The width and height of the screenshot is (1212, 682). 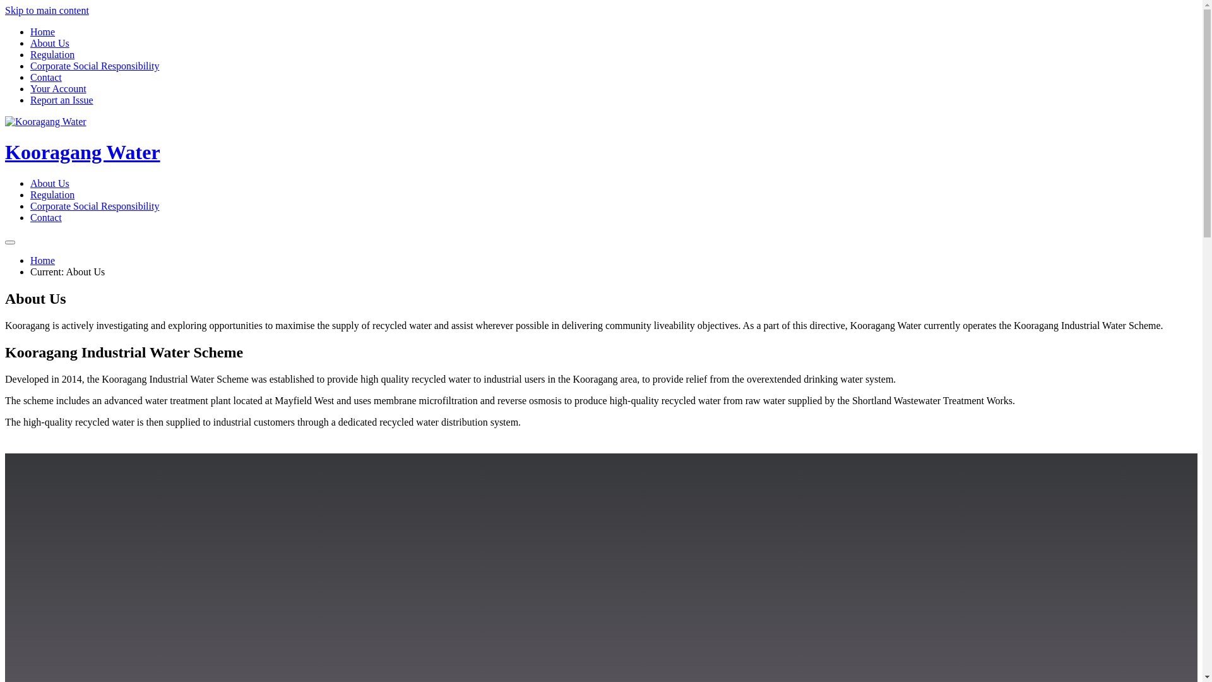 What do you see at coordinates (62, 100) in the screenshot?
I see `Report an Issue` at bounding box center [62, 100].